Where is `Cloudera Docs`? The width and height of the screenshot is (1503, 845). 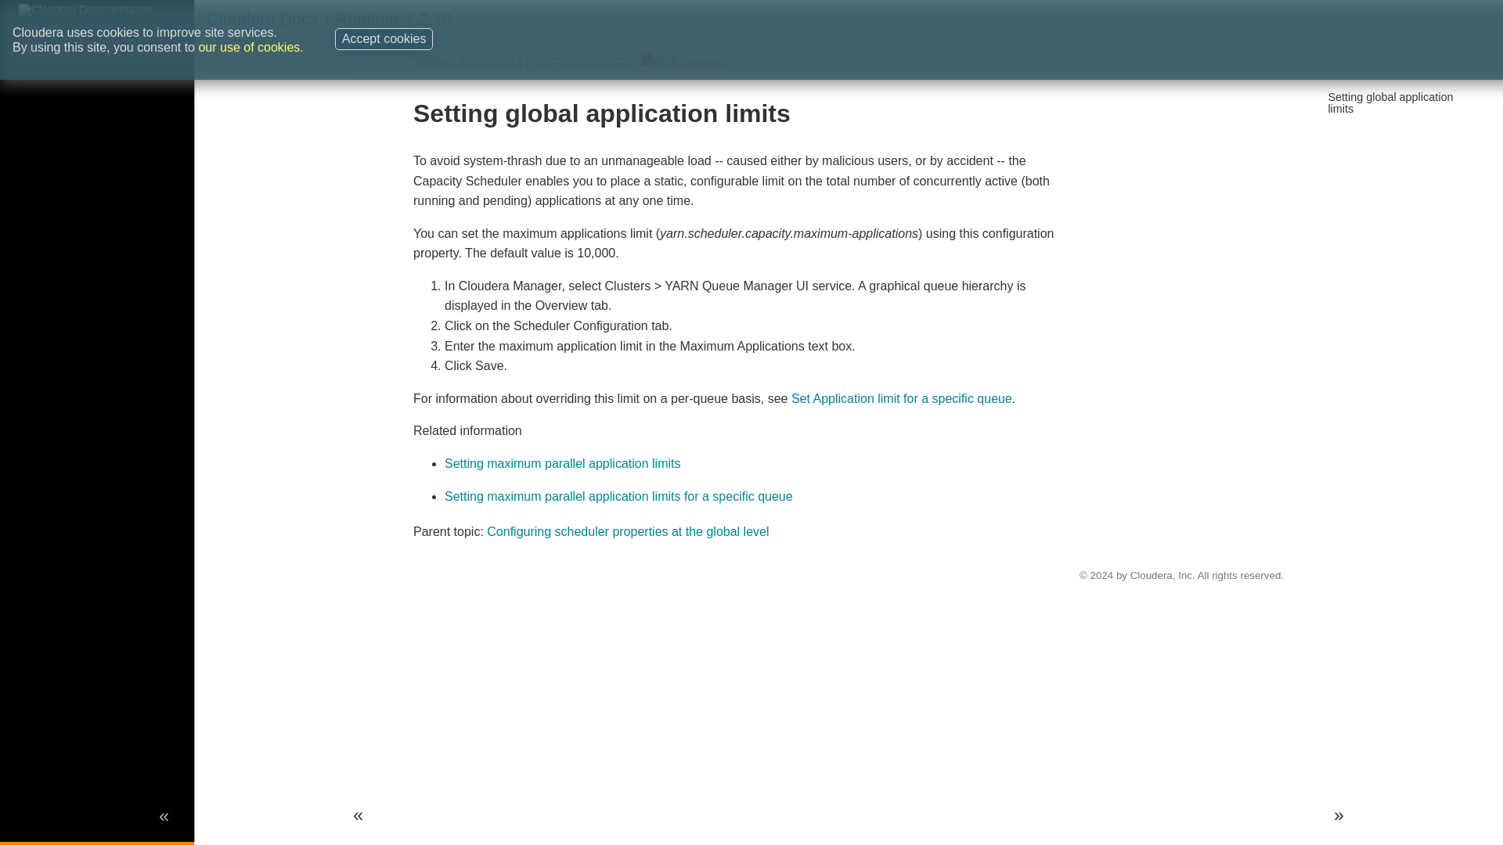 Cloudera Docs is located at coordinates (263, 19).